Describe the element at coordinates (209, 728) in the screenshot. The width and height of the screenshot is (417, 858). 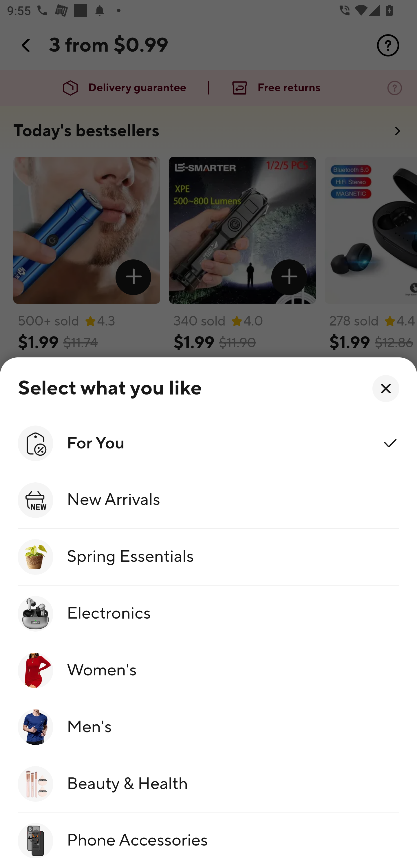
I see `200x200.png_ Men's` at that location.